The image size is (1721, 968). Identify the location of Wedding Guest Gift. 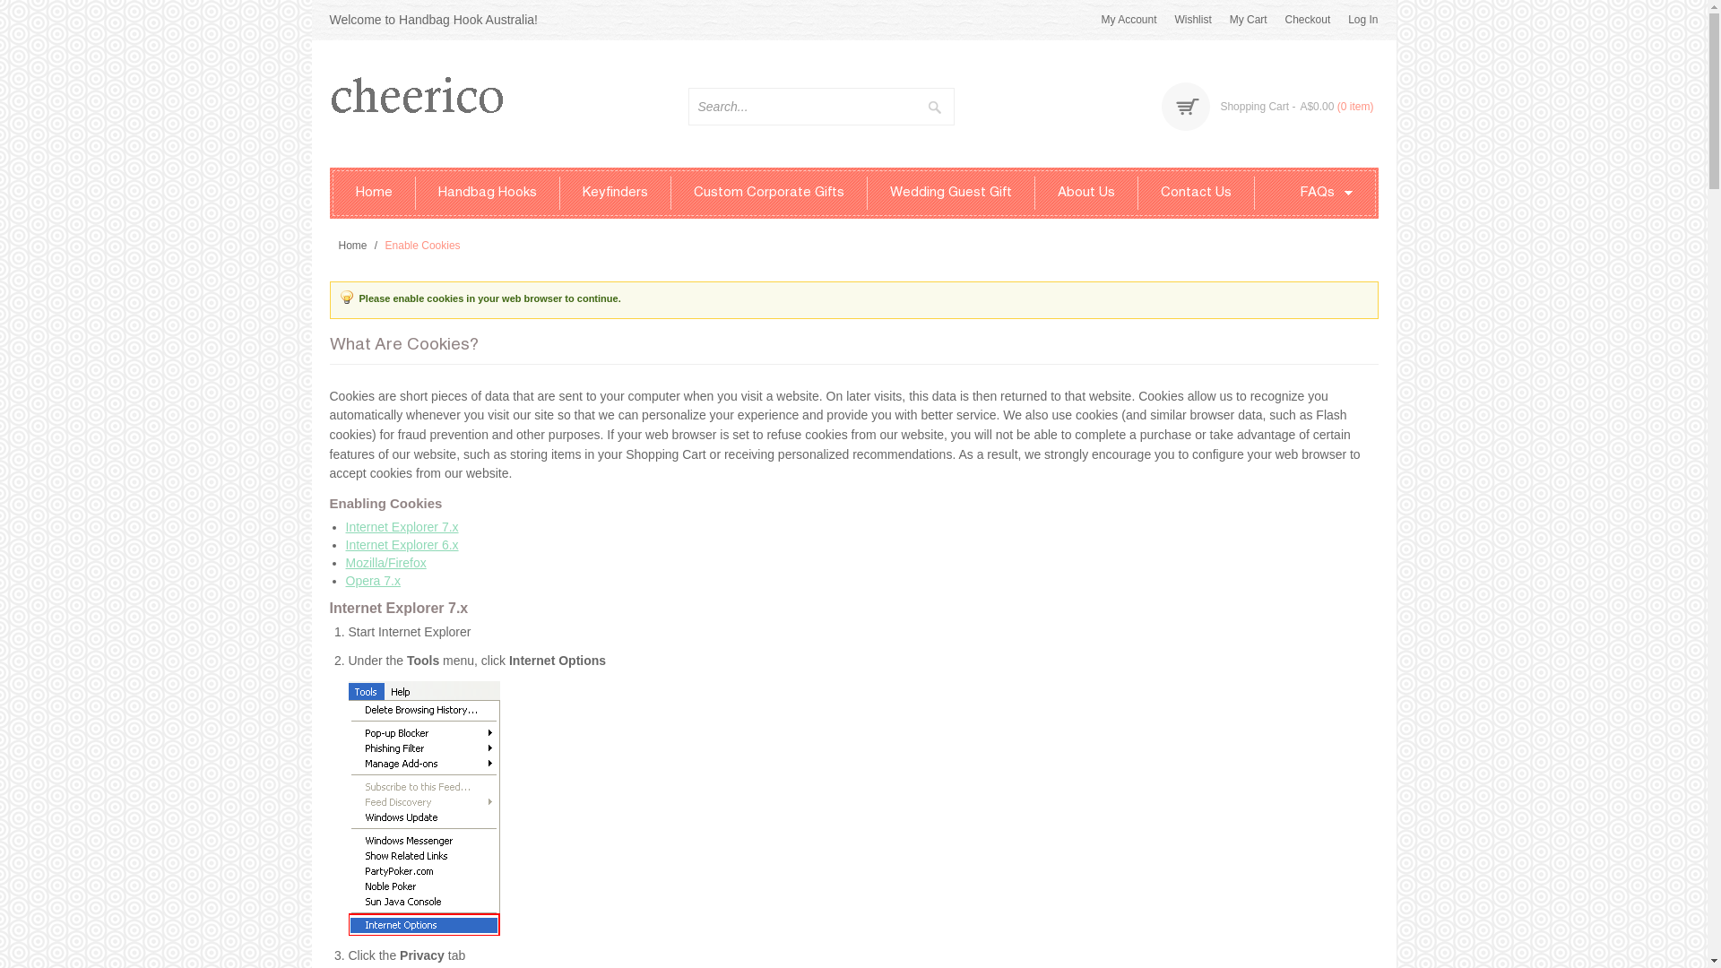
(952, 194).